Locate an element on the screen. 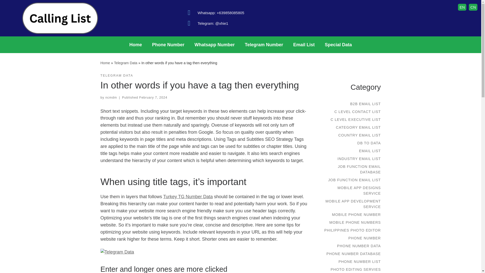 The image size is (485, 273). Telegram Data is located at coordinates (126, 63).